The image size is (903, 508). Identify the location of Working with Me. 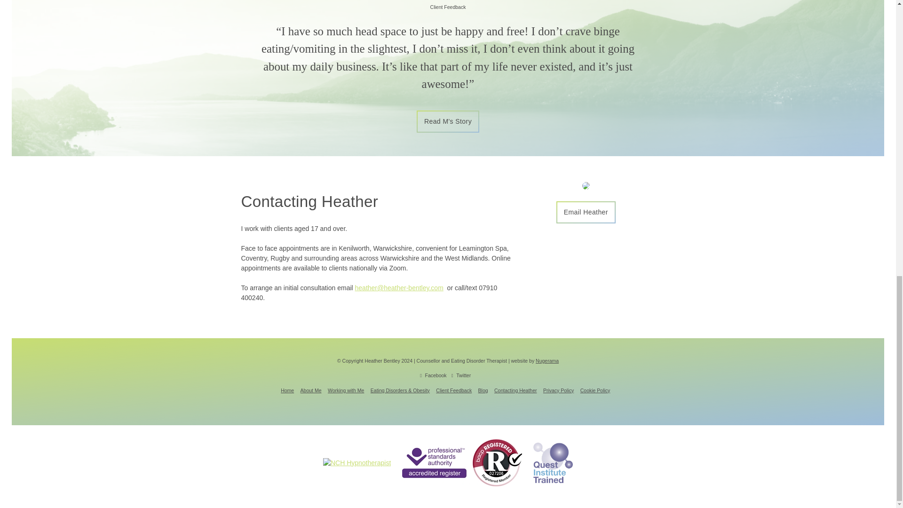
(345, 390).